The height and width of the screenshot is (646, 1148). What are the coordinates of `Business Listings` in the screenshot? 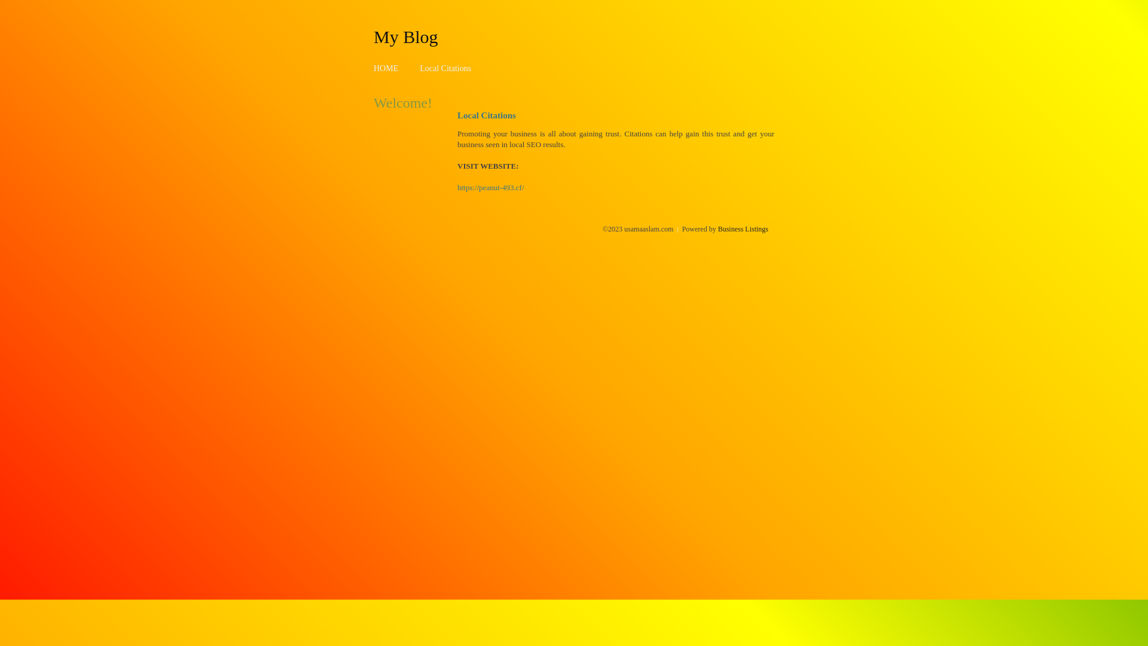 It's located at (743, 229).